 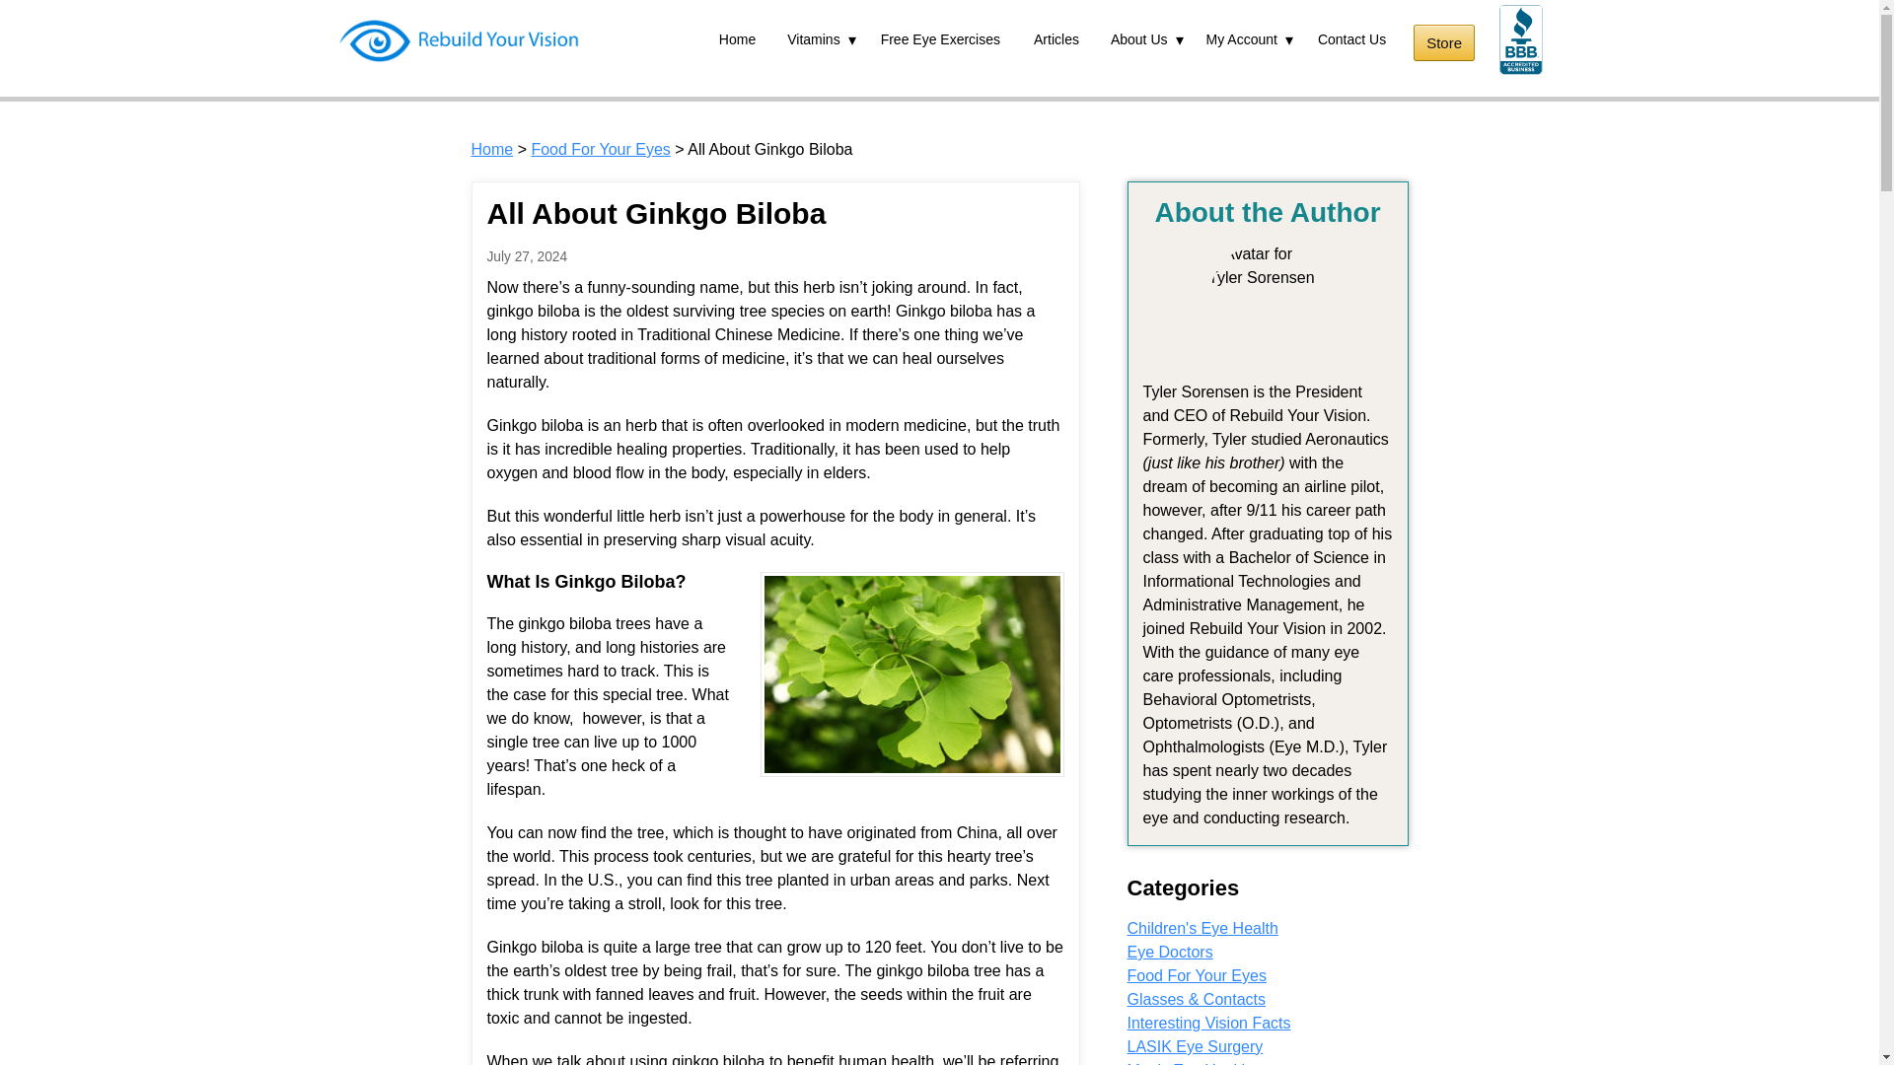 What do you see at coordinates (1056, 39) in the screenshot?
I see `Articles` at bounding box center [1056, 39].